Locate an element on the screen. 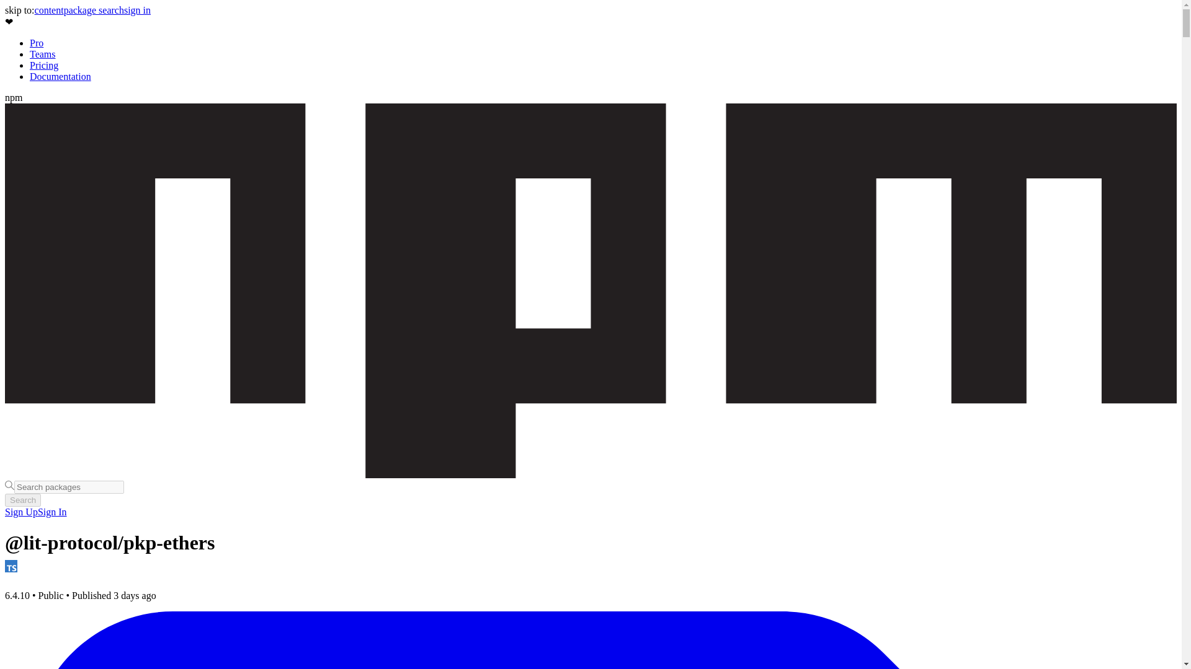 The width and height of the screenshot is (1191, 669). This package contains built-in TypeScript declarations is located at coordinates (11, 566).